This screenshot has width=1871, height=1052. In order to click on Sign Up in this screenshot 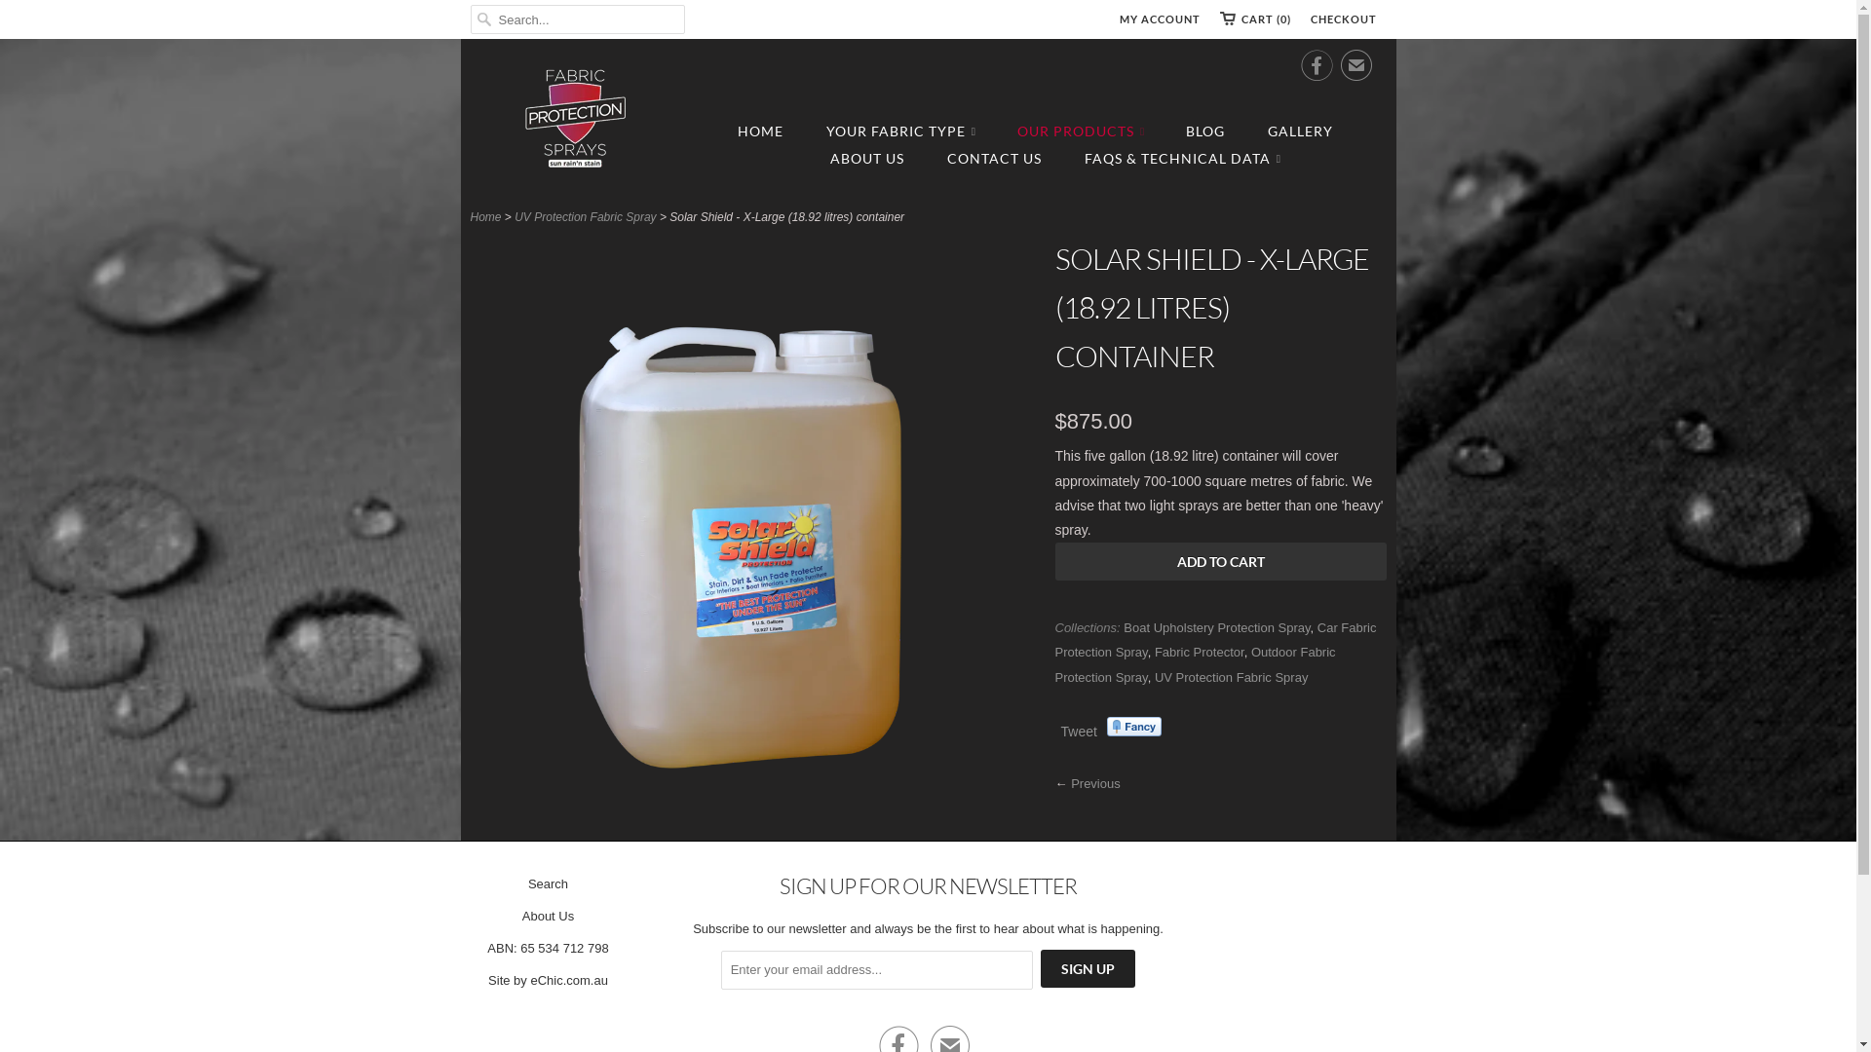, I will do `click(1088, 968)`.